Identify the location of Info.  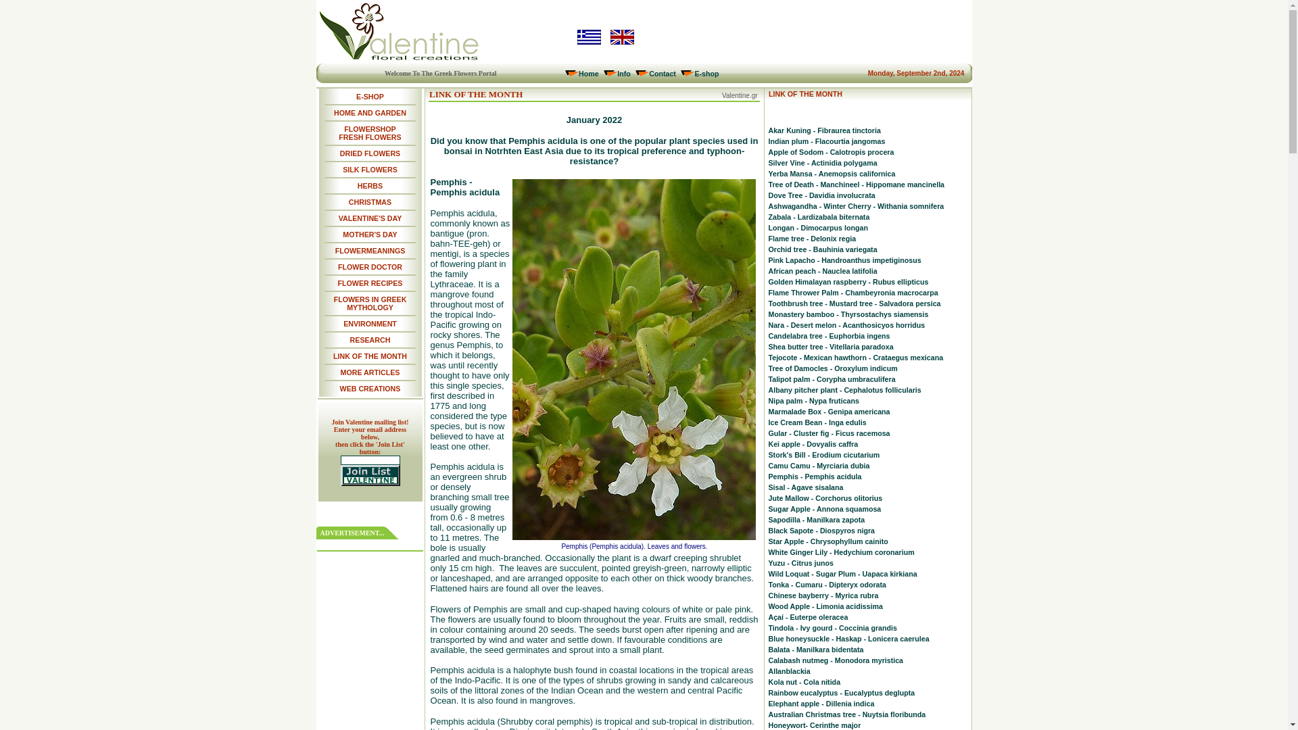
(624, 73).